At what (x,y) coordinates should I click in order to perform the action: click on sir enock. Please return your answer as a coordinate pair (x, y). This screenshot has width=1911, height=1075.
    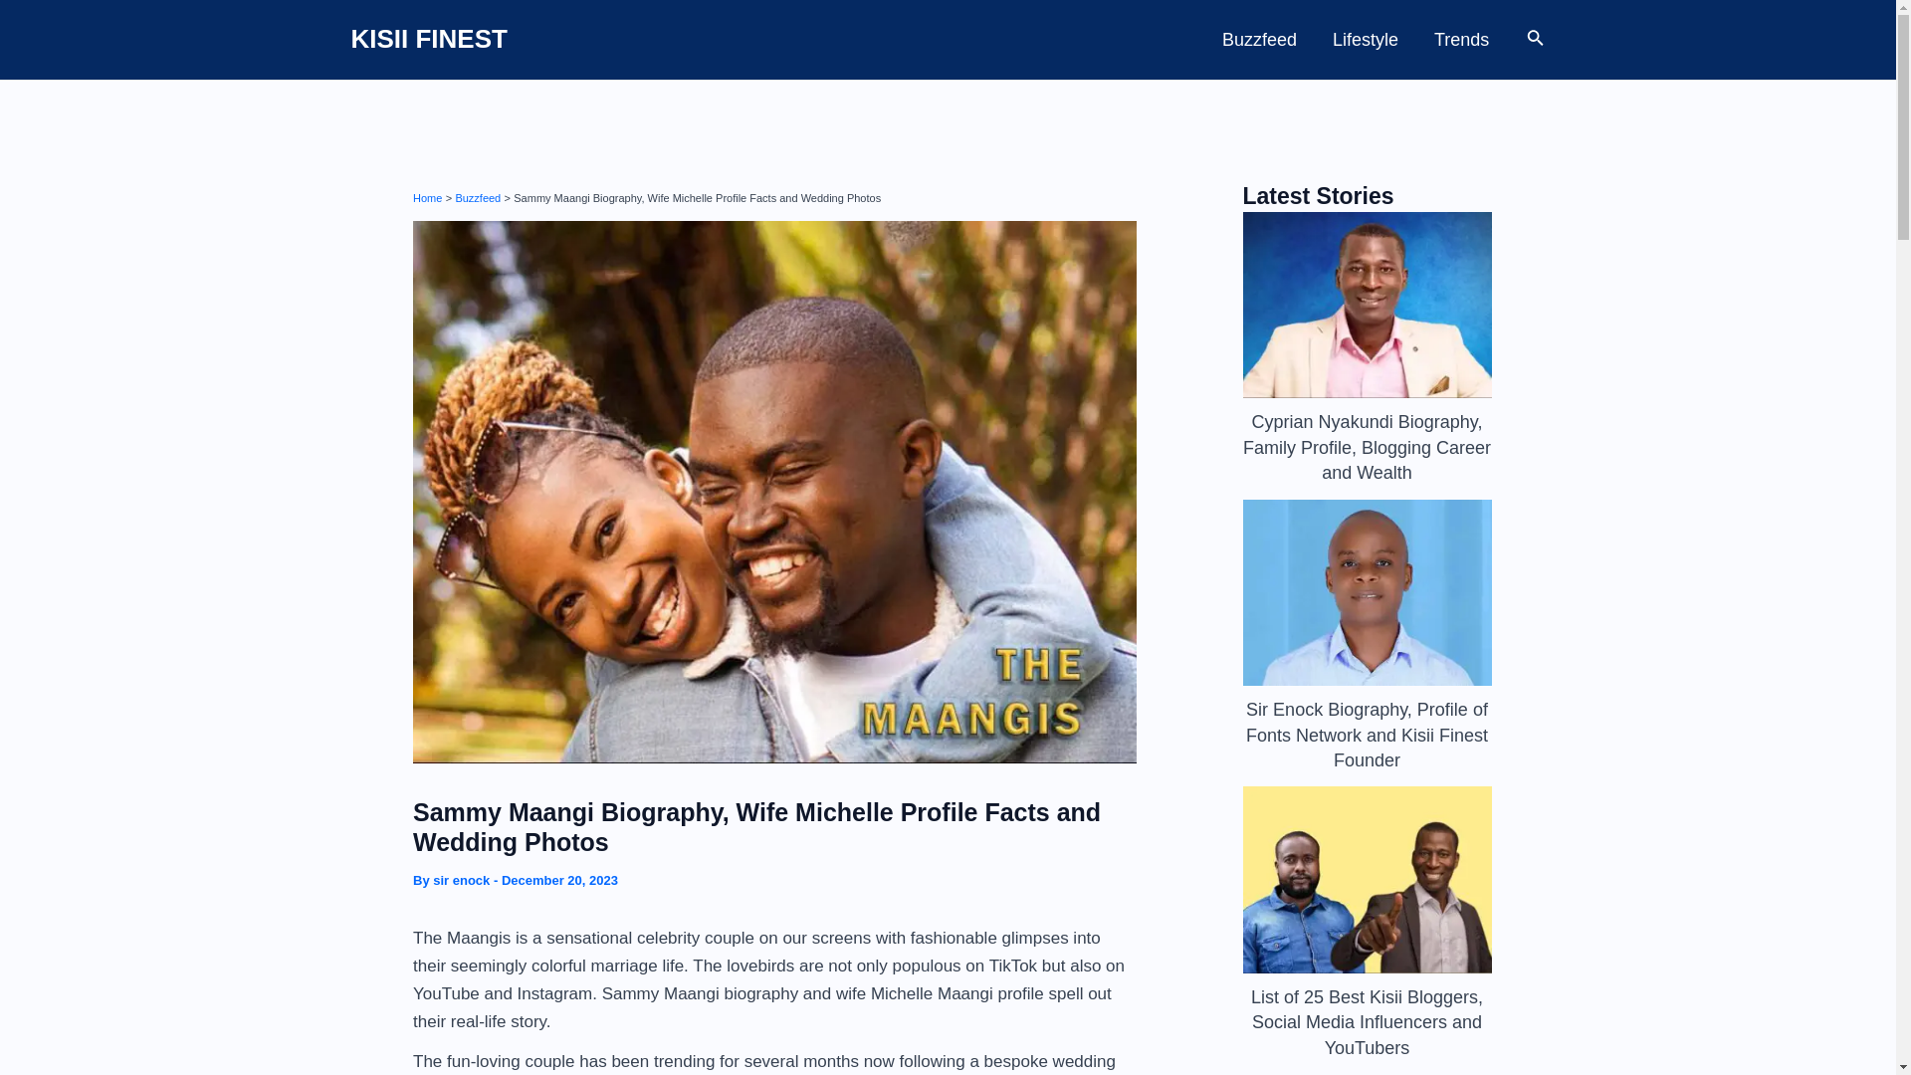
    Looking at the image, I should click on (463, 880).